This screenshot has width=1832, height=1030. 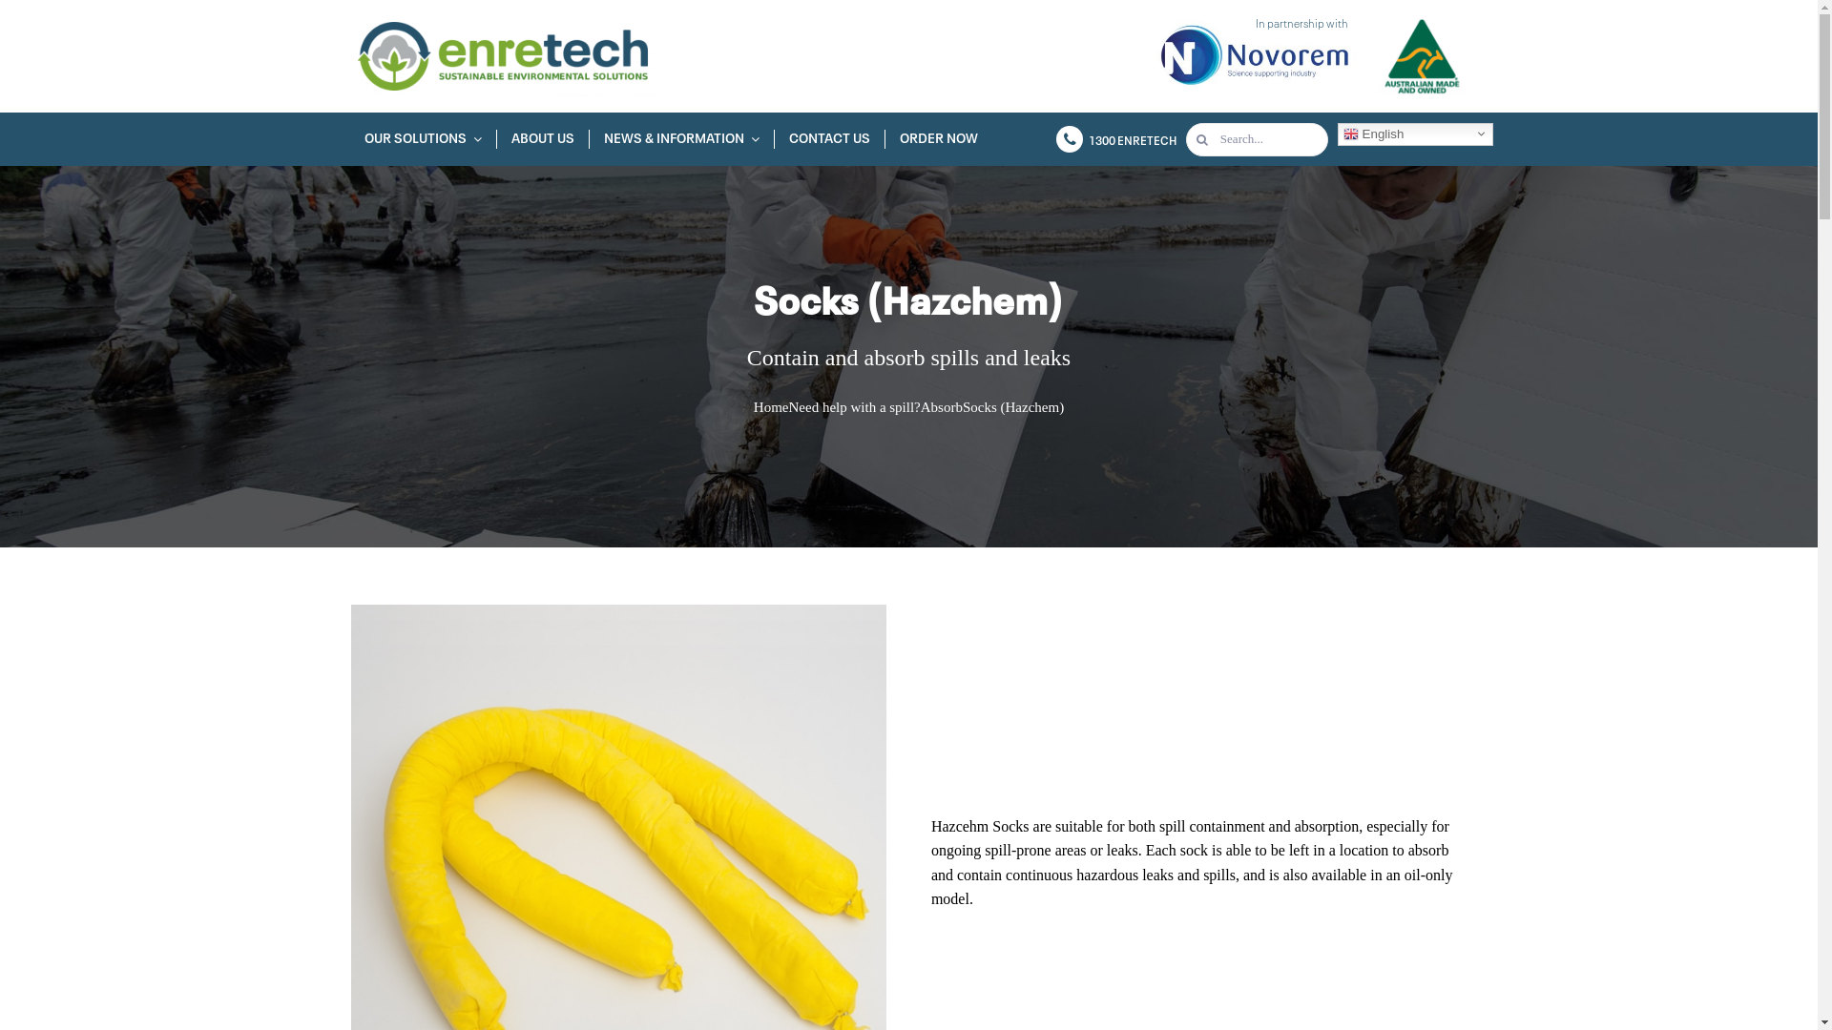 What do you see at coordinates (1254, 57) in the screenshot?
I see `novorem-logo` at bounding box center [1254, 57].